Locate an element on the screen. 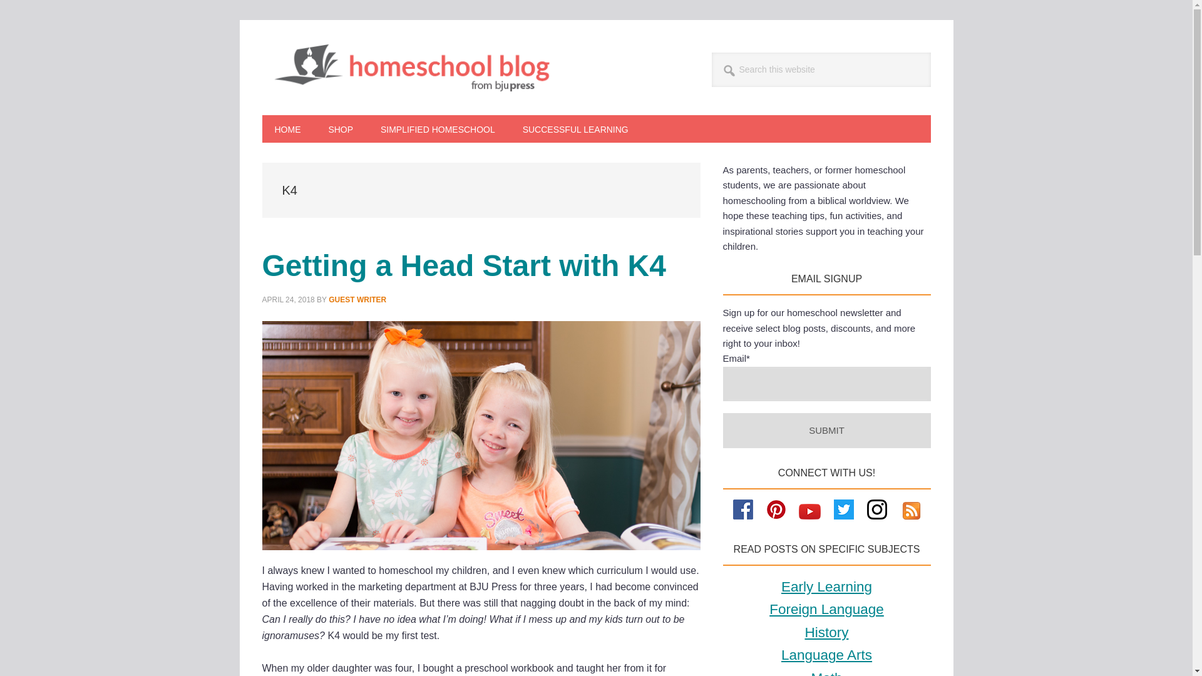 Image resolution: width=1202 pixels, height=676 pixels. like us on Facebook is located at coordinates (743, 516).